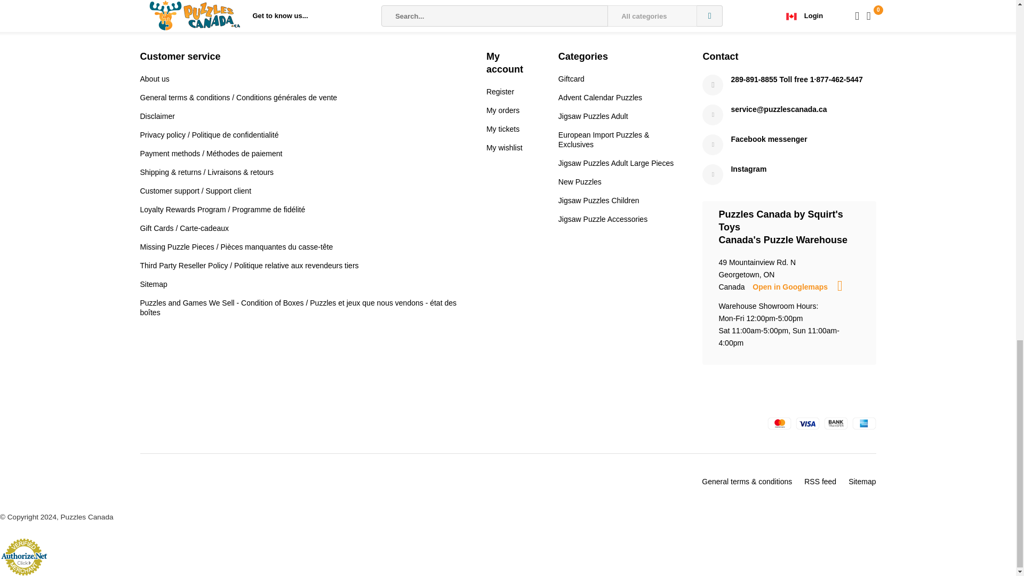  Describe the element at coordinates (157, 116) in the screenshot. I see `Disclaimer` at that location.